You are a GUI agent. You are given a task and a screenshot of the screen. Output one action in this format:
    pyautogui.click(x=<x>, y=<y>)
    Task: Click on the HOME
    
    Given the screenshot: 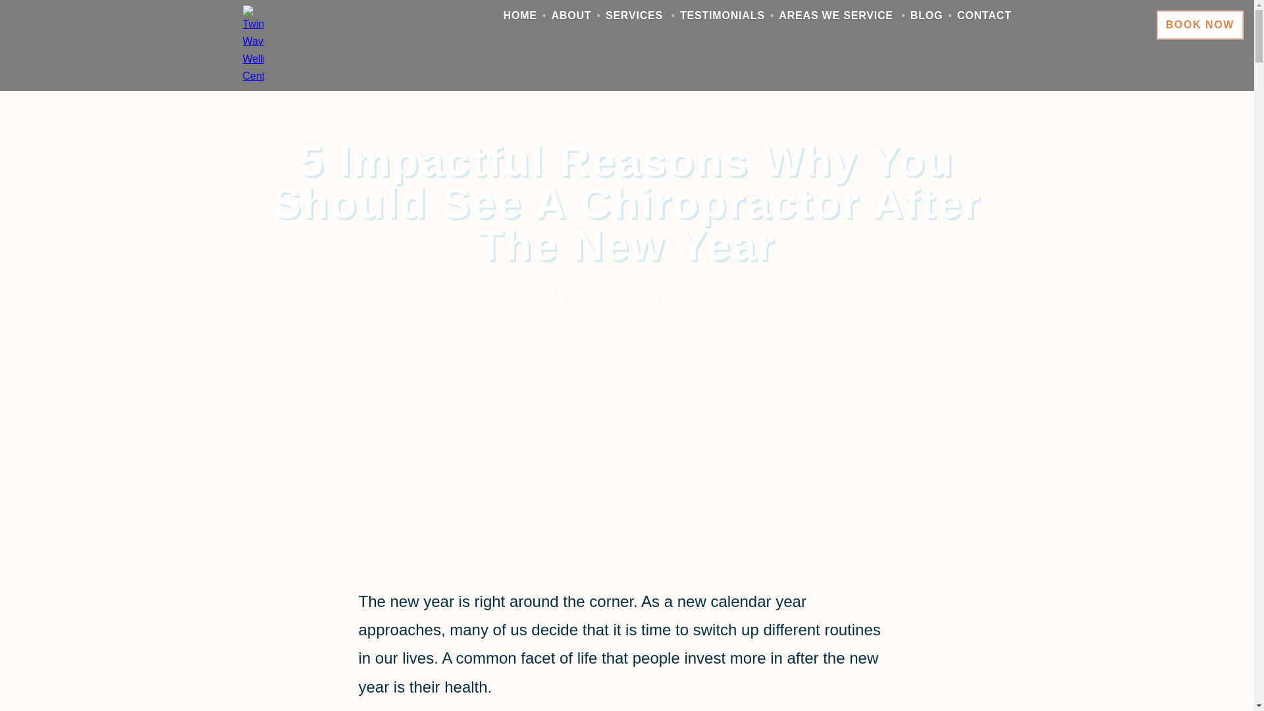 What is the action you would take?
    pyautogui.click(x=520, y=16)
    